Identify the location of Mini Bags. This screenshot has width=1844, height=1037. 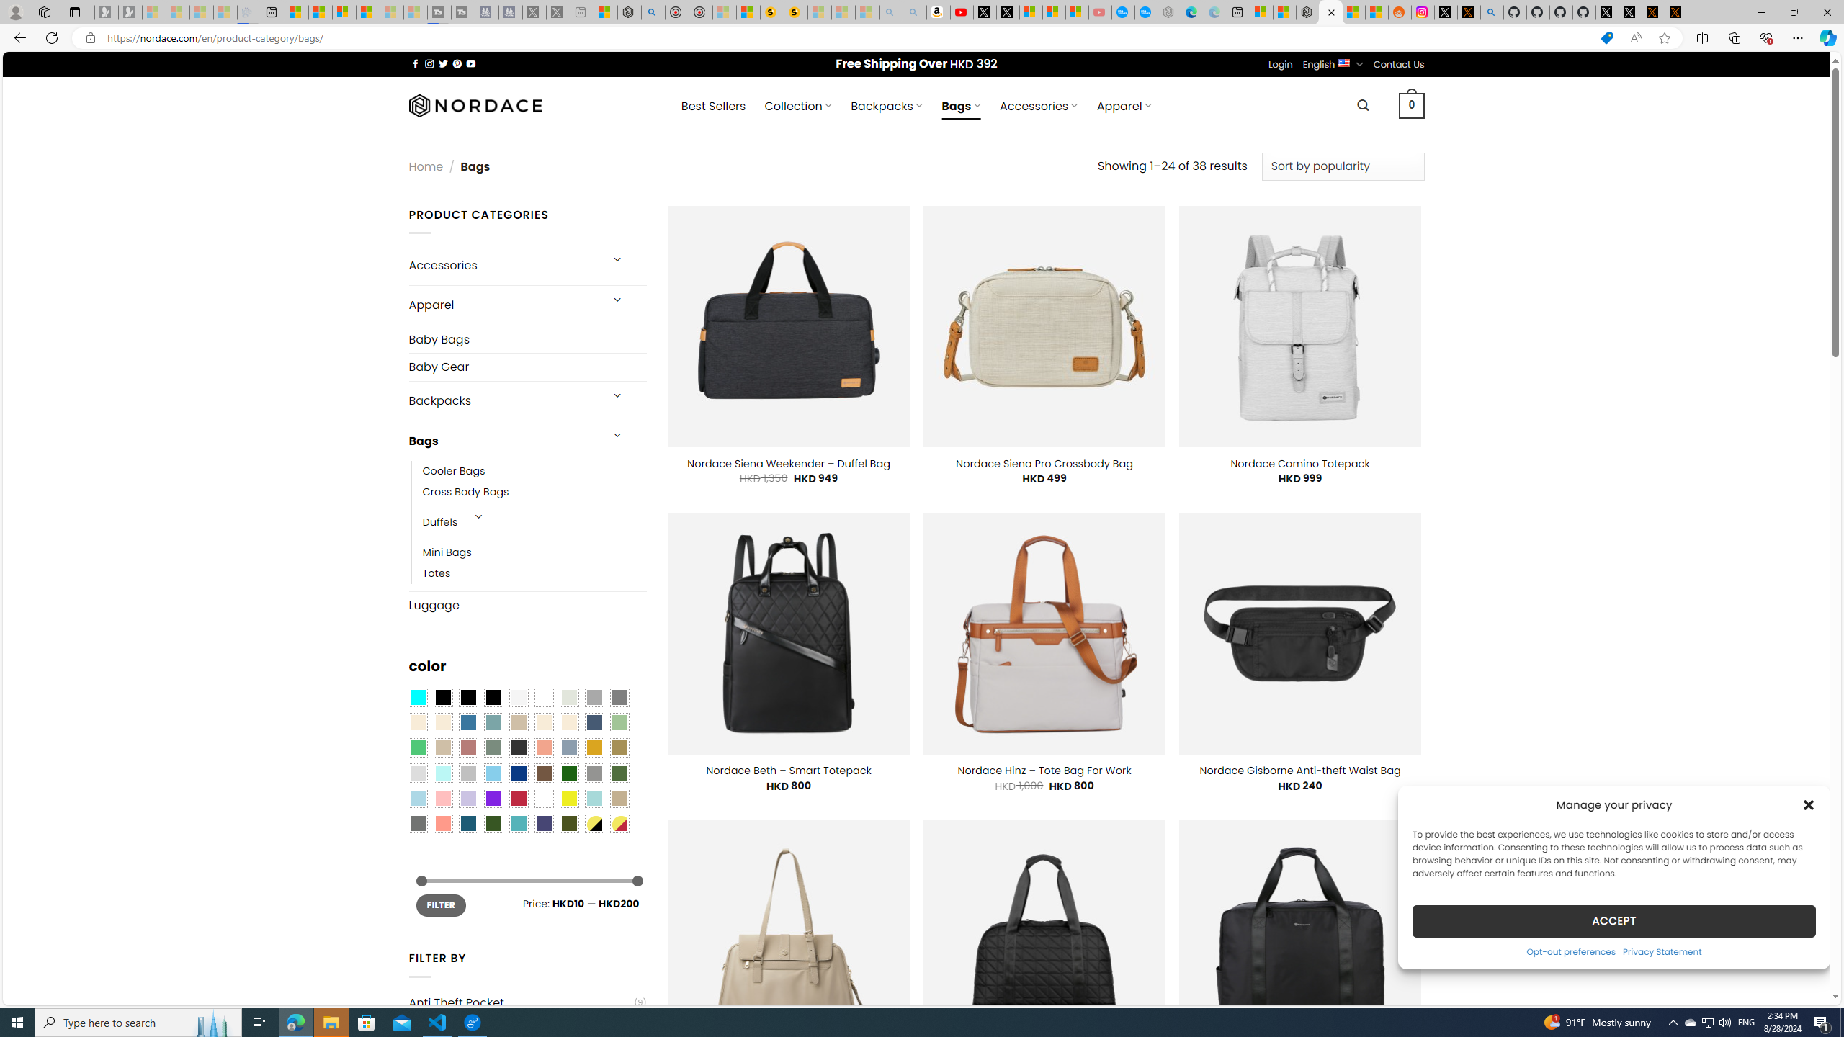
(534, 553).